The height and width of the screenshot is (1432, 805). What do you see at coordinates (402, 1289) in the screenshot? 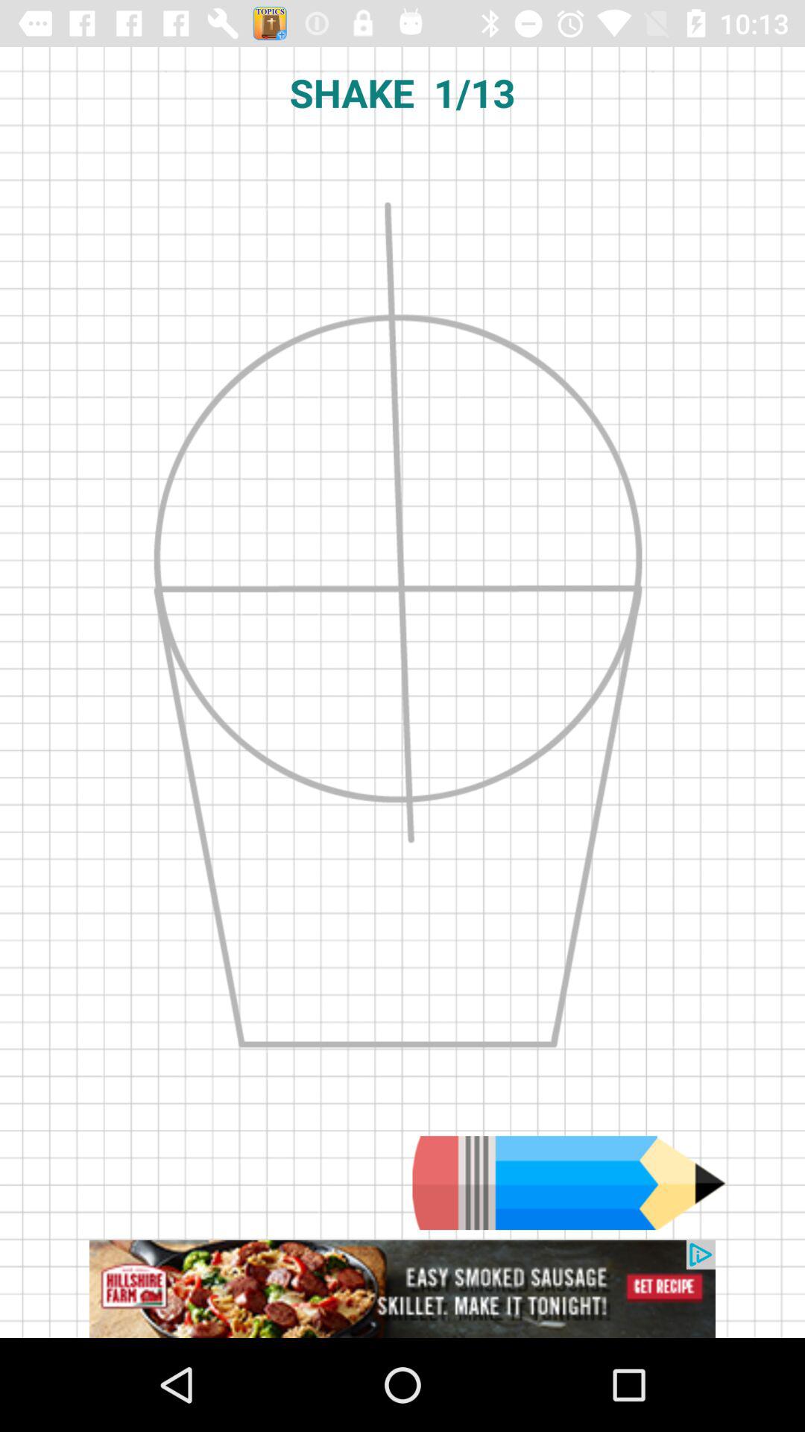
I see `advertisement` at bounding box center [402, 1289].